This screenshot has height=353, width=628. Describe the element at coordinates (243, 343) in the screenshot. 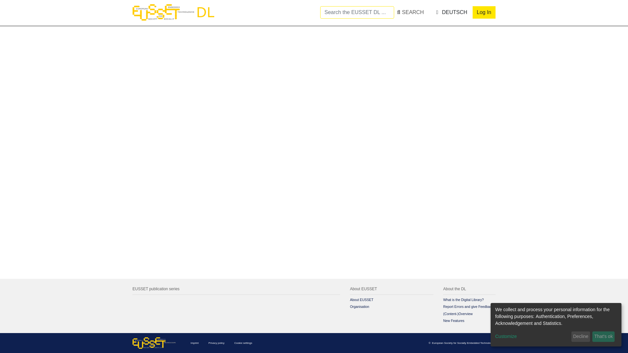

I see `Cookie settings` at that location.